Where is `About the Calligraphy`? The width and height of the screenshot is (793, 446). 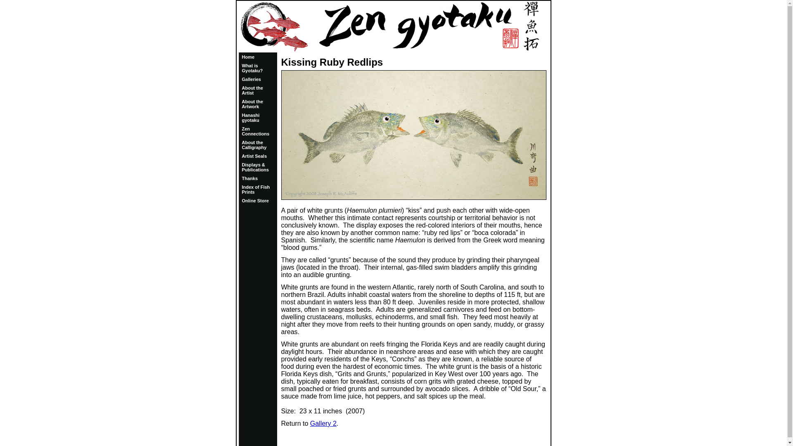 About the Calligraphy is located at coordinates (254, 145).